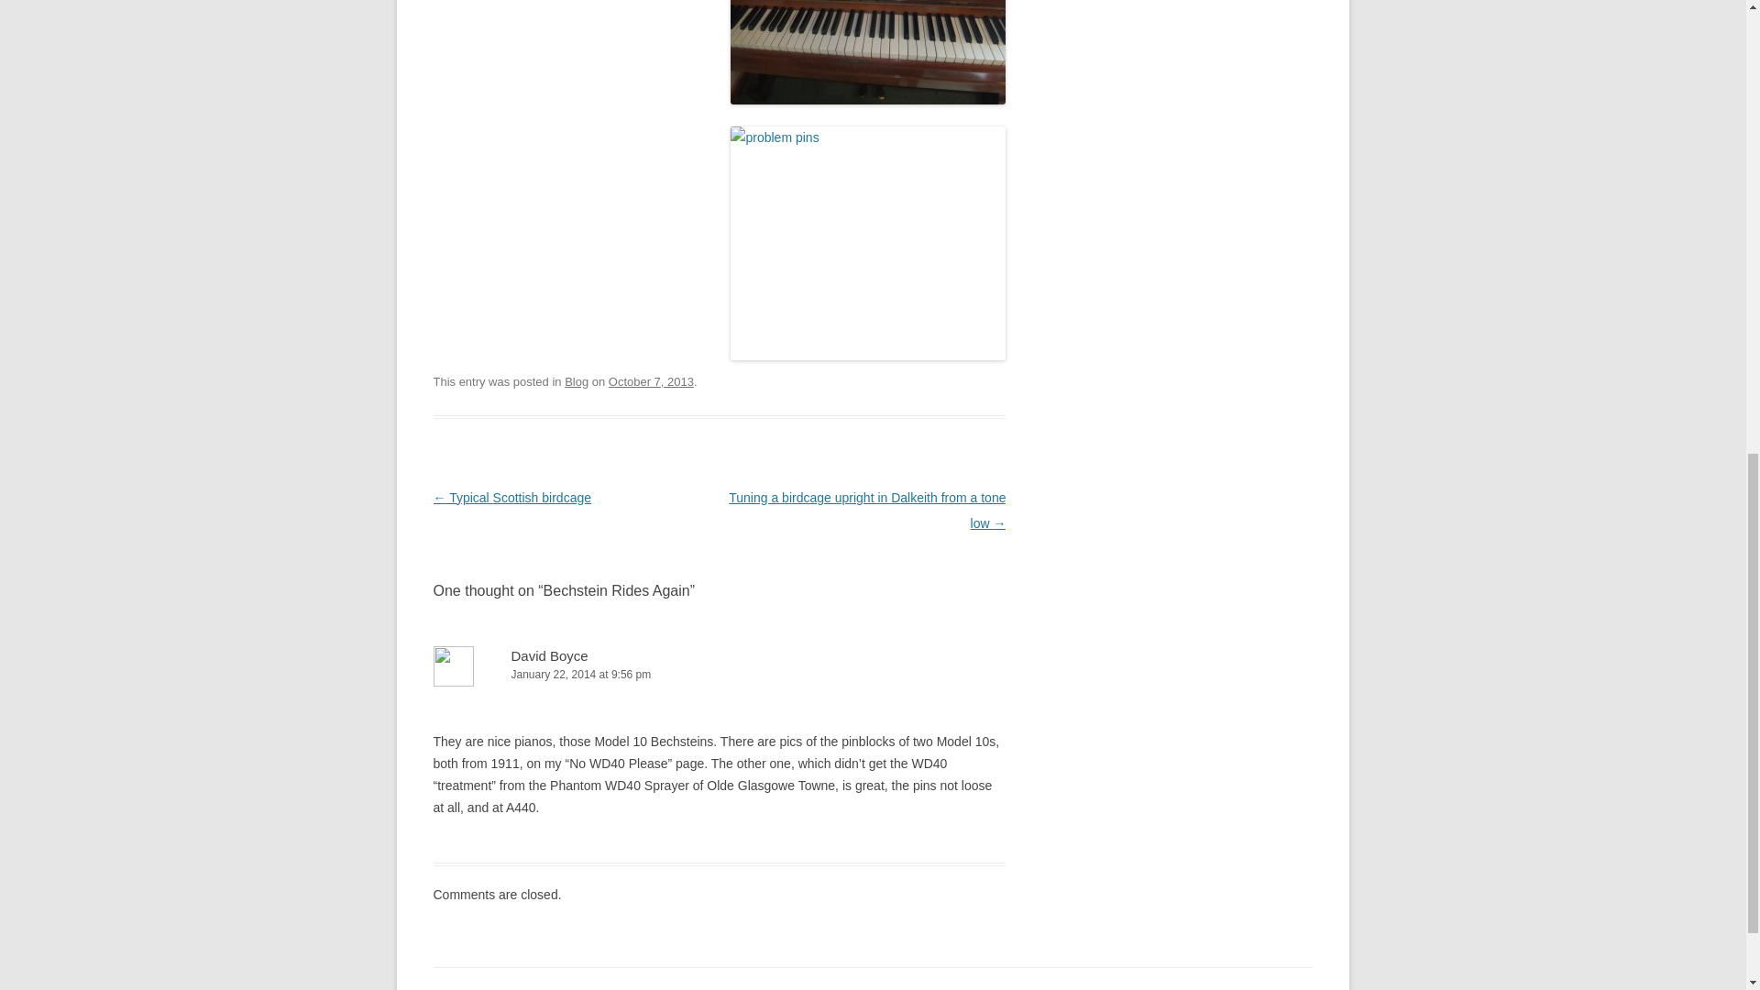 The height and width of the screenshot is (990, 1760). What do you see at coordinates (550, 655) in the screenshot?
I see `David Boyce` at bounding box center [550, 655].